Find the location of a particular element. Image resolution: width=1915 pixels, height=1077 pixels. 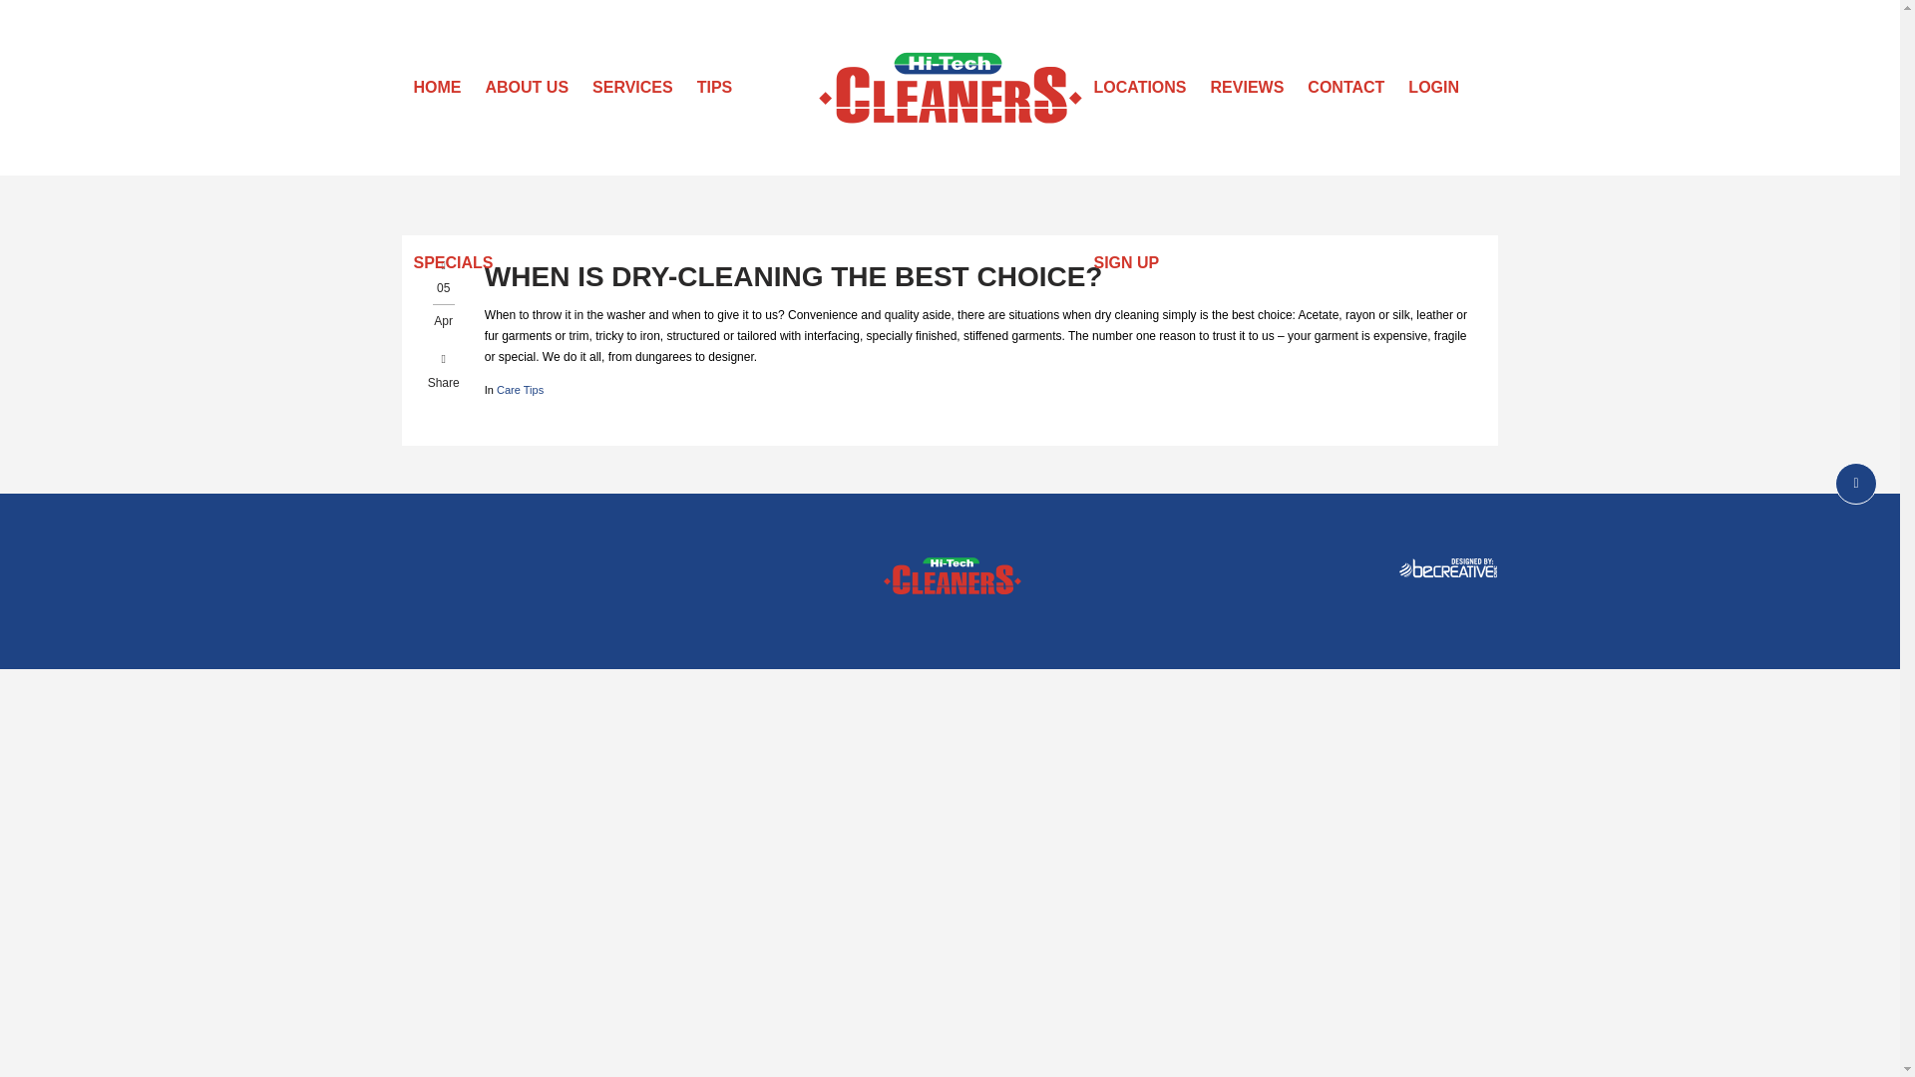

CONTACT is located at coordinates (1345, 88).